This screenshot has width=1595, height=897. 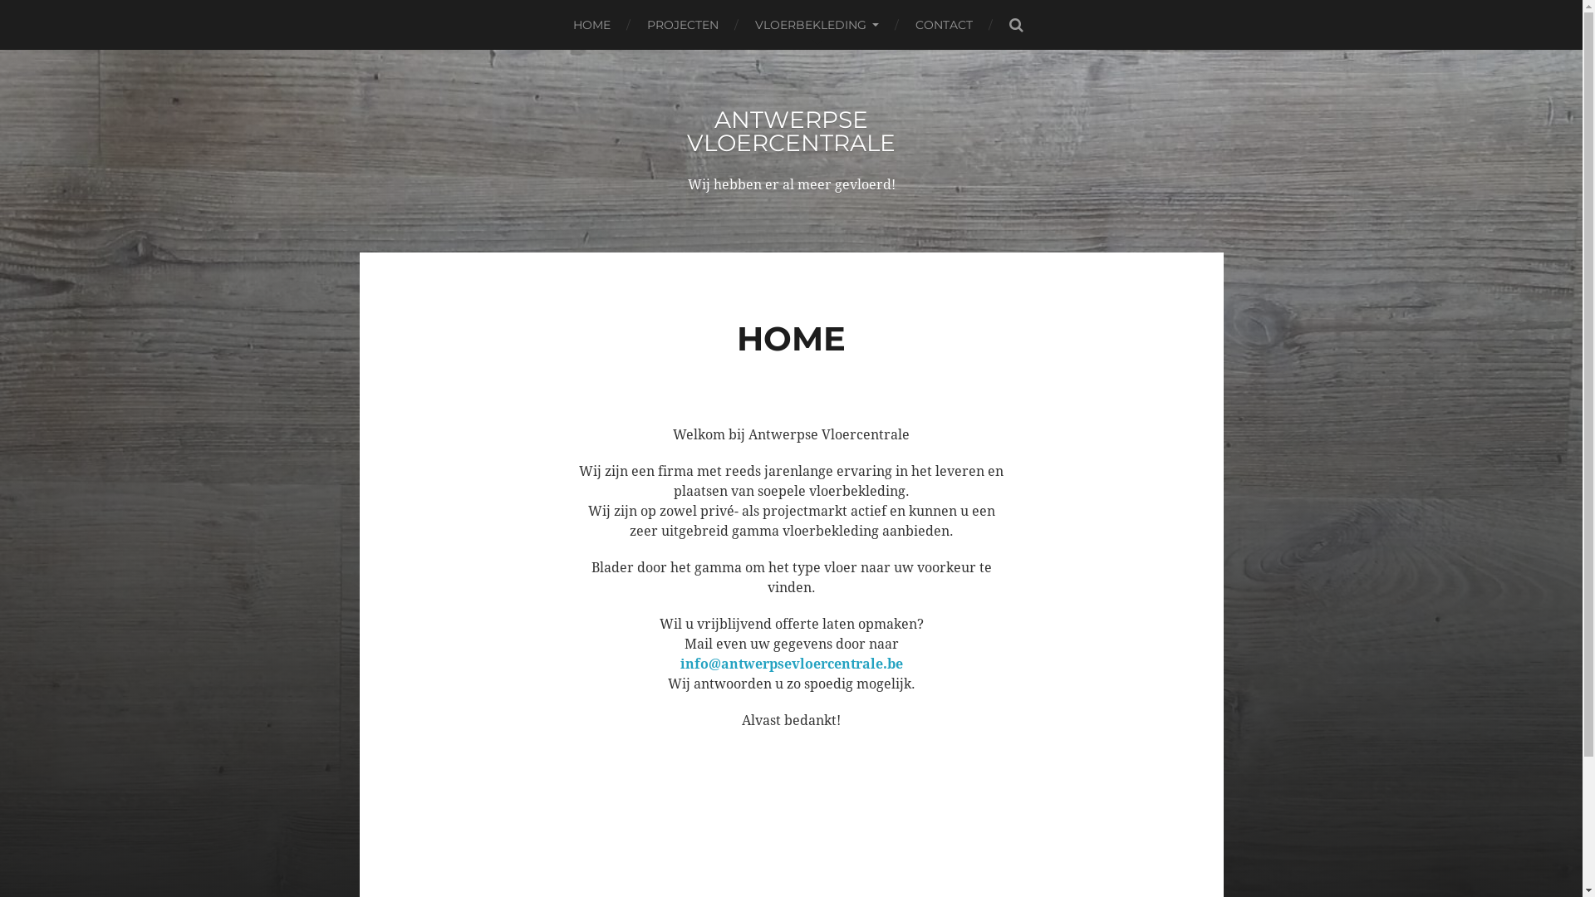 I want to click on PROJECTEN, so click(x=683, y=25).